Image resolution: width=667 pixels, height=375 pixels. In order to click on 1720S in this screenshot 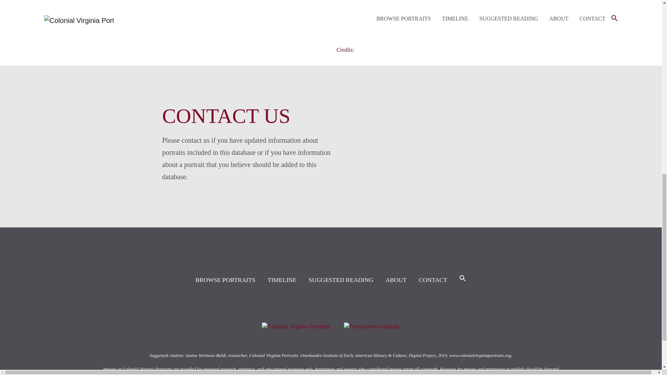, I will do `click(390, 8)`.